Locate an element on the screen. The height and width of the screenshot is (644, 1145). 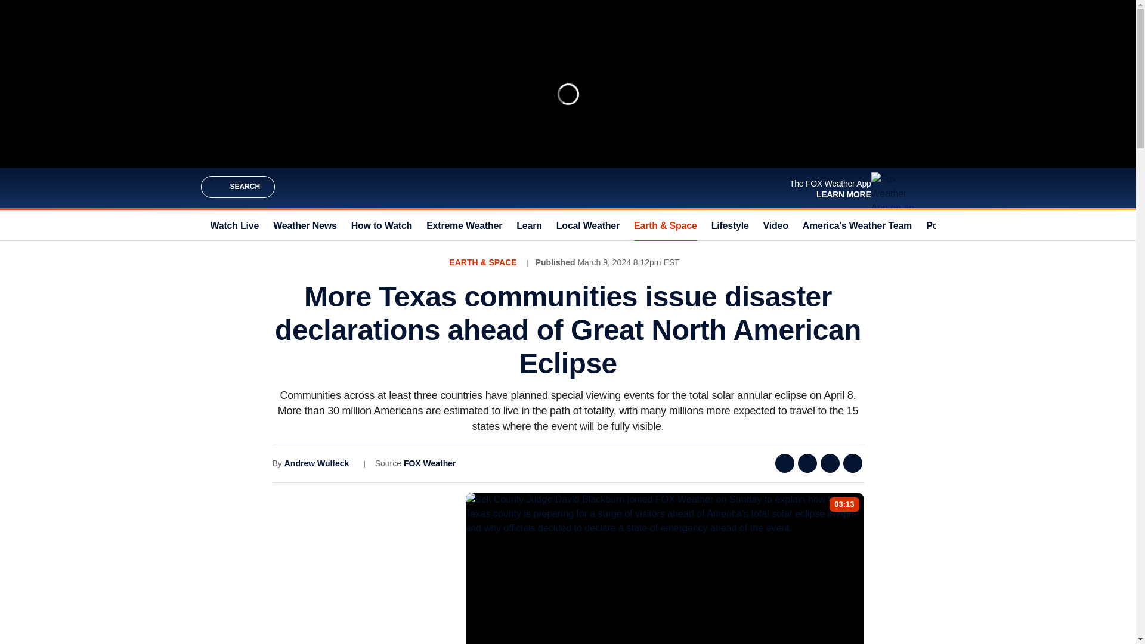
Copy Link is located at coordinates (852, 463).